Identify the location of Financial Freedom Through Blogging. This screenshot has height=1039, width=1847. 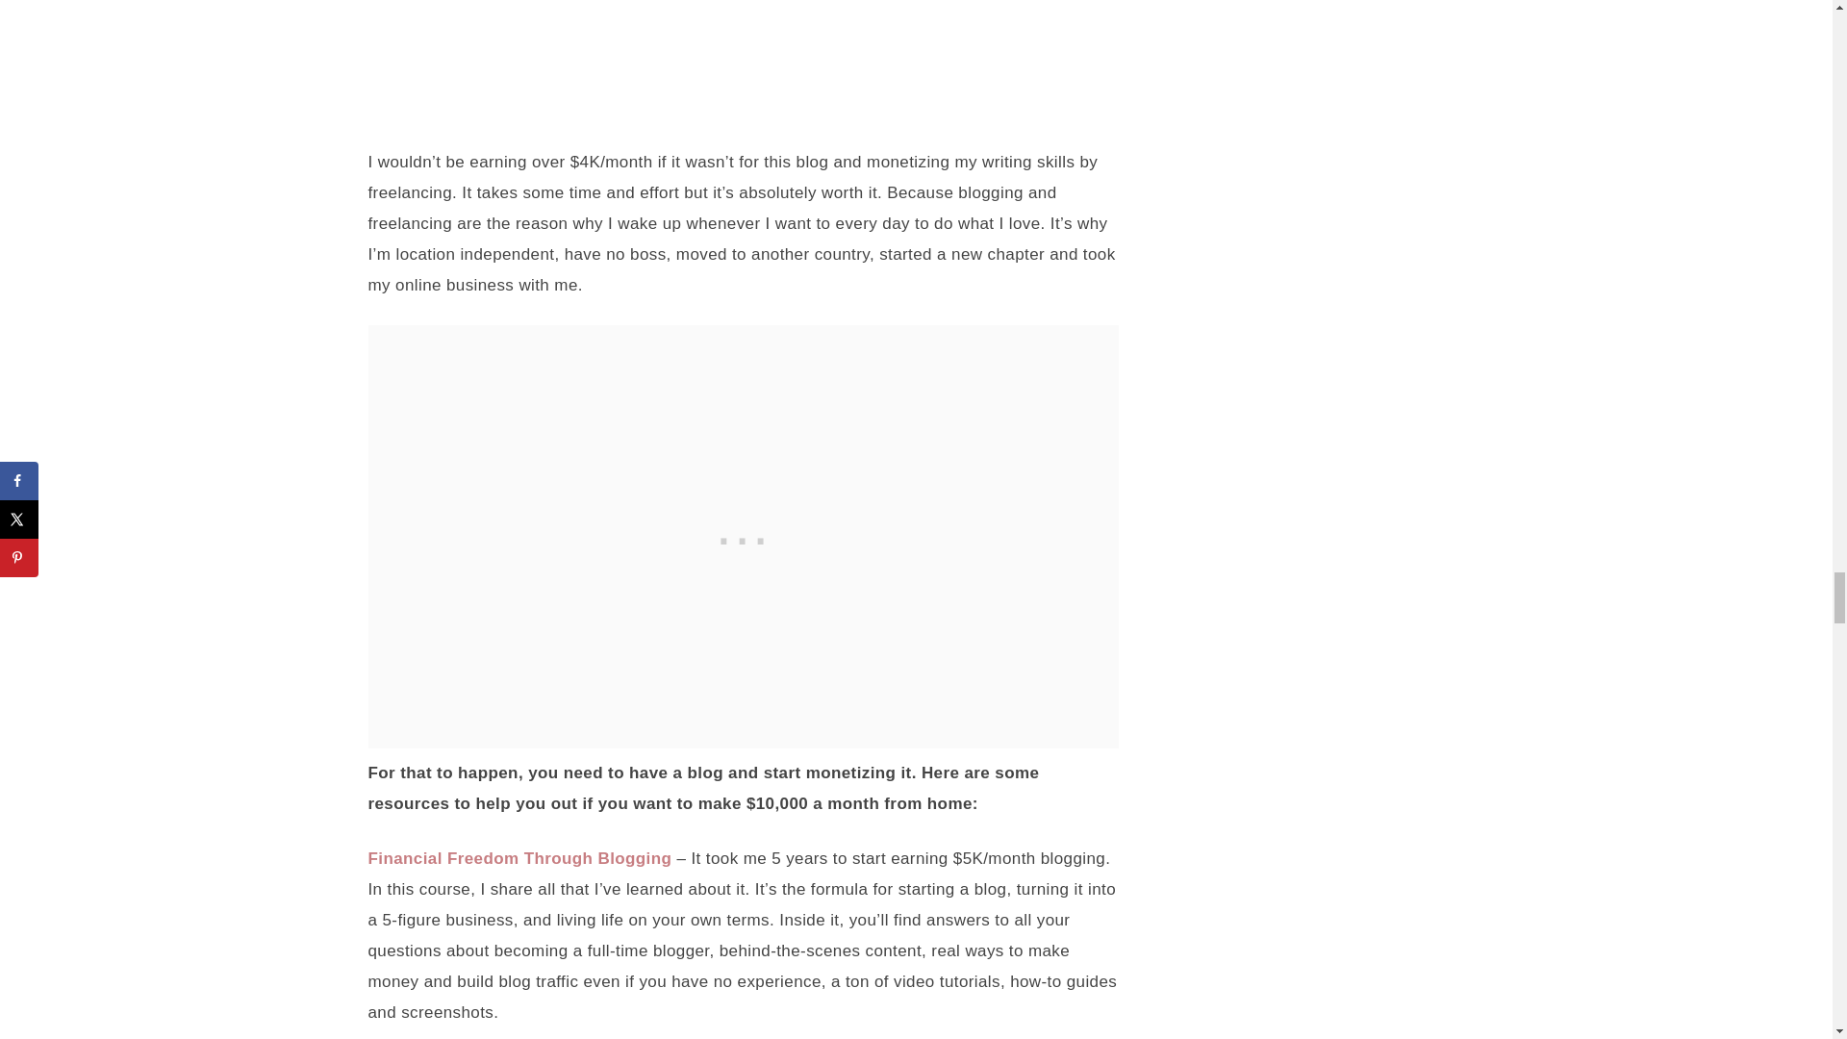
(519, 858).